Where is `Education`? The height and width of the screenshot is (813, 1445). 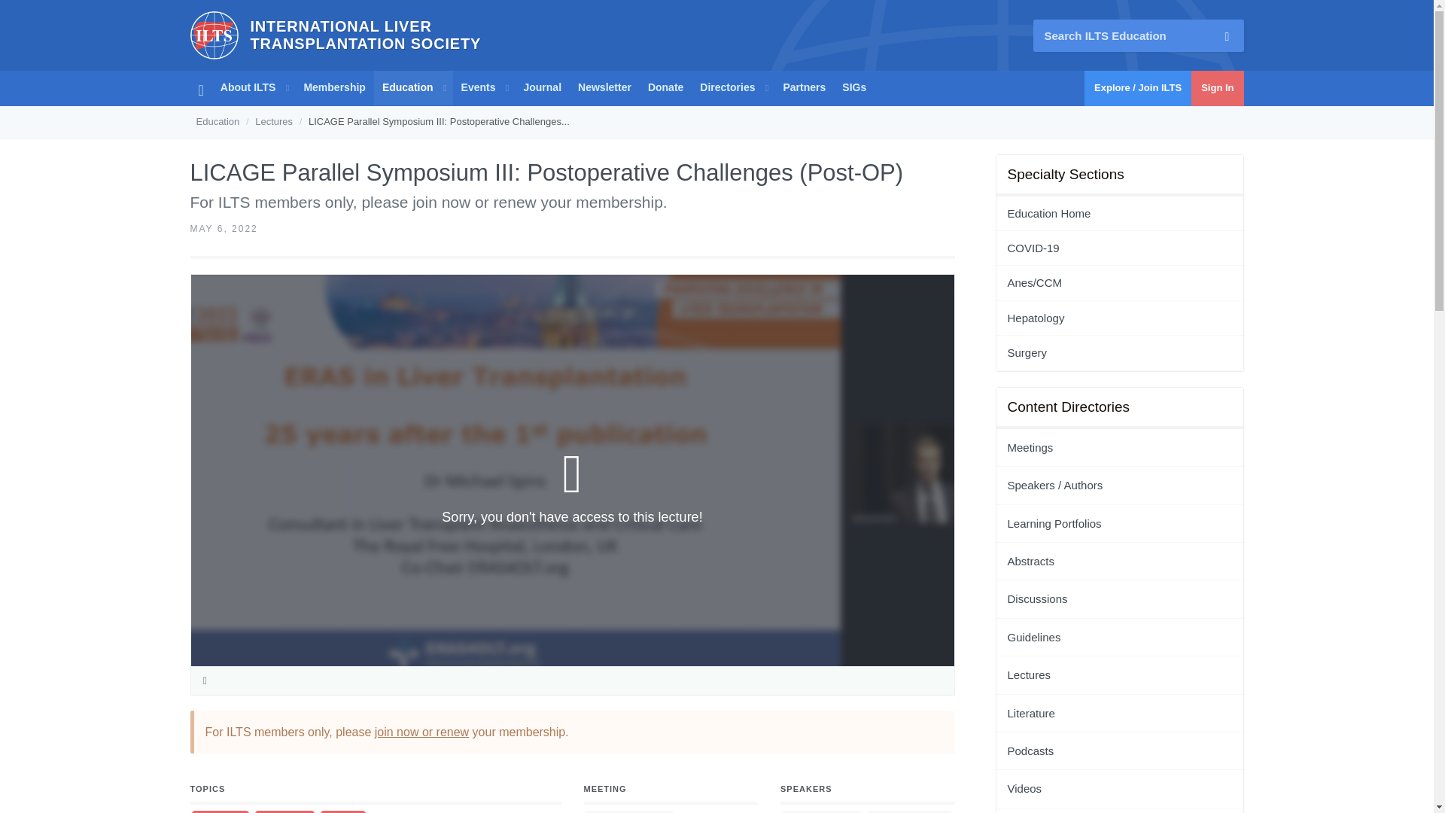 Education is located at coordinates (414, 87).